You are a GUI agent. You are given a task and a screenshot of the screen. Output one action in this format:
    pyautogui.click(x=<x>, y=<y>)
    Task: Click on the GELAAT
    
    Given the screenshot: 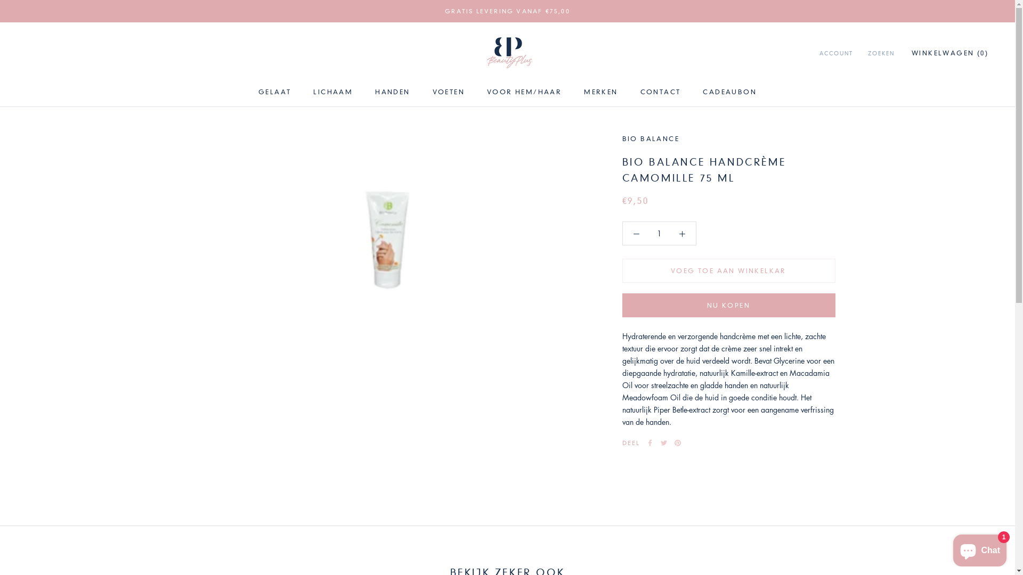 What is the action you would take?
    pyautogui.click(x=275, y=92)
    